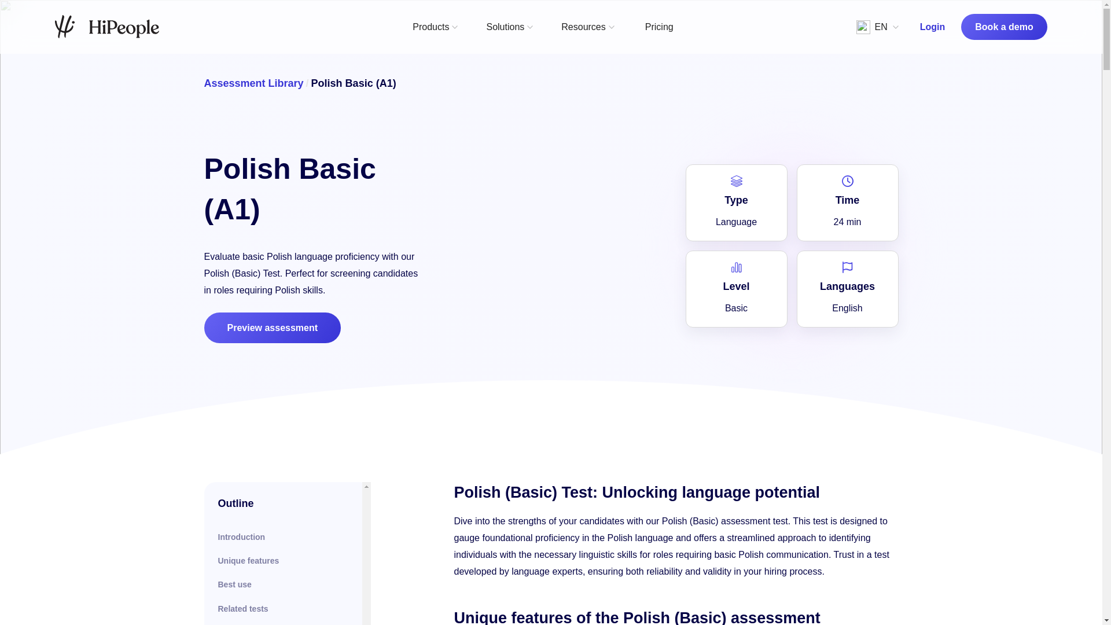  Describe the element at coordinates (659, 27) in the screenshot. I see `Pricing` at that location.